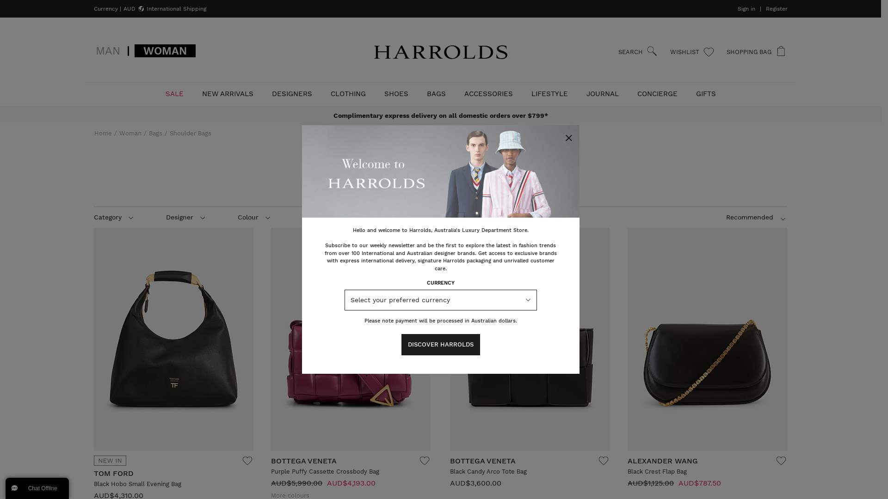  Describe the element at coordinates (658, 94) in the screenshot. I see `CONCIERGE` at that location.